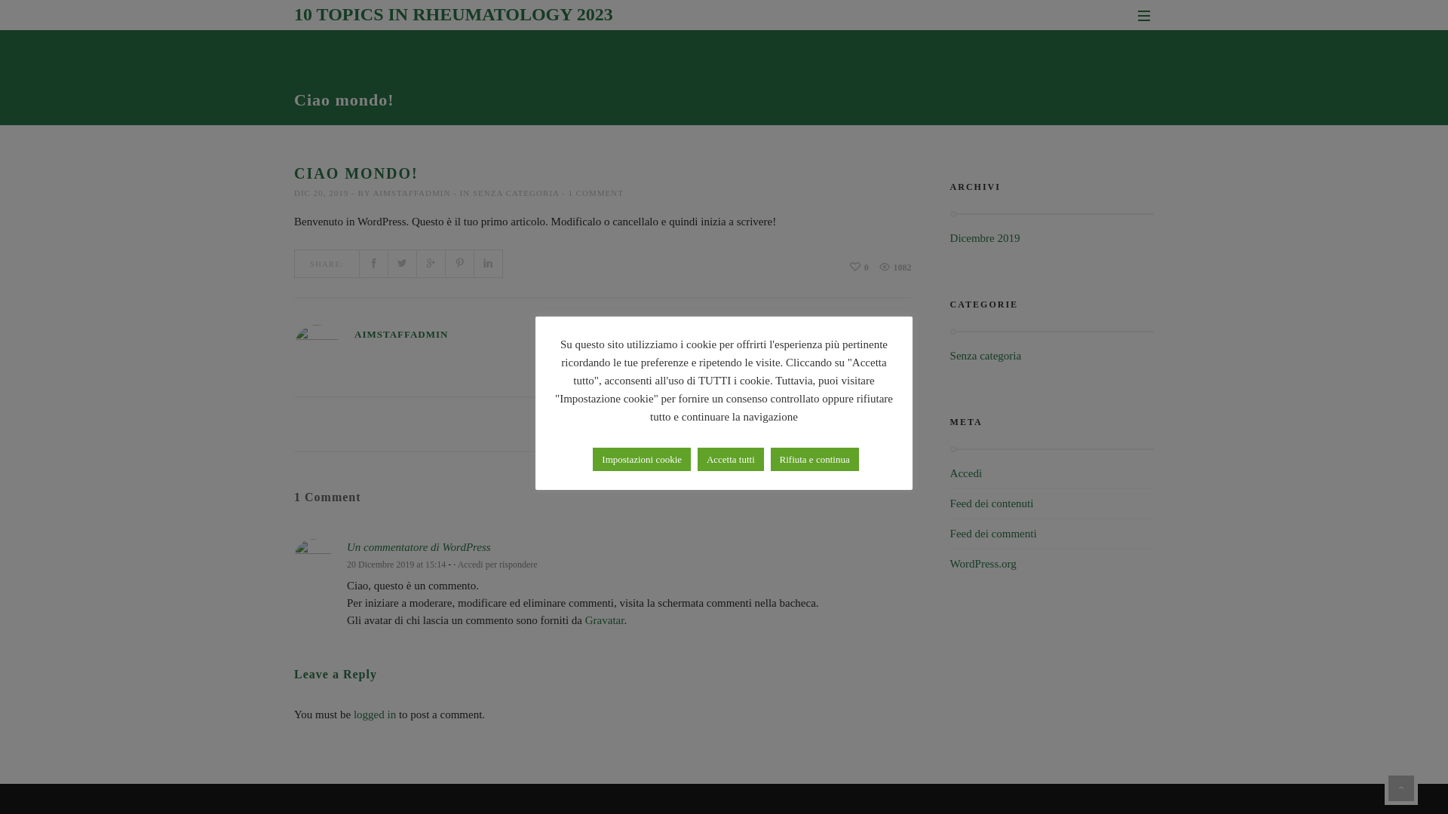  What do you see at coordinates (985, 238) in the screenshot?
I see `Dicembre 2019` at bounding box center [985, 238].